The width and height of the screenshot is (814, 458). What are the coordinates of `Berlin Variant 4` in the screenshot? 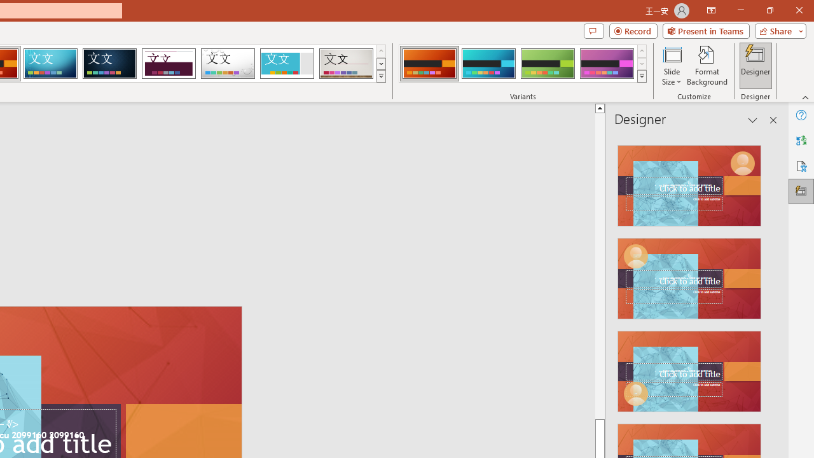 It's located at (607, 64).